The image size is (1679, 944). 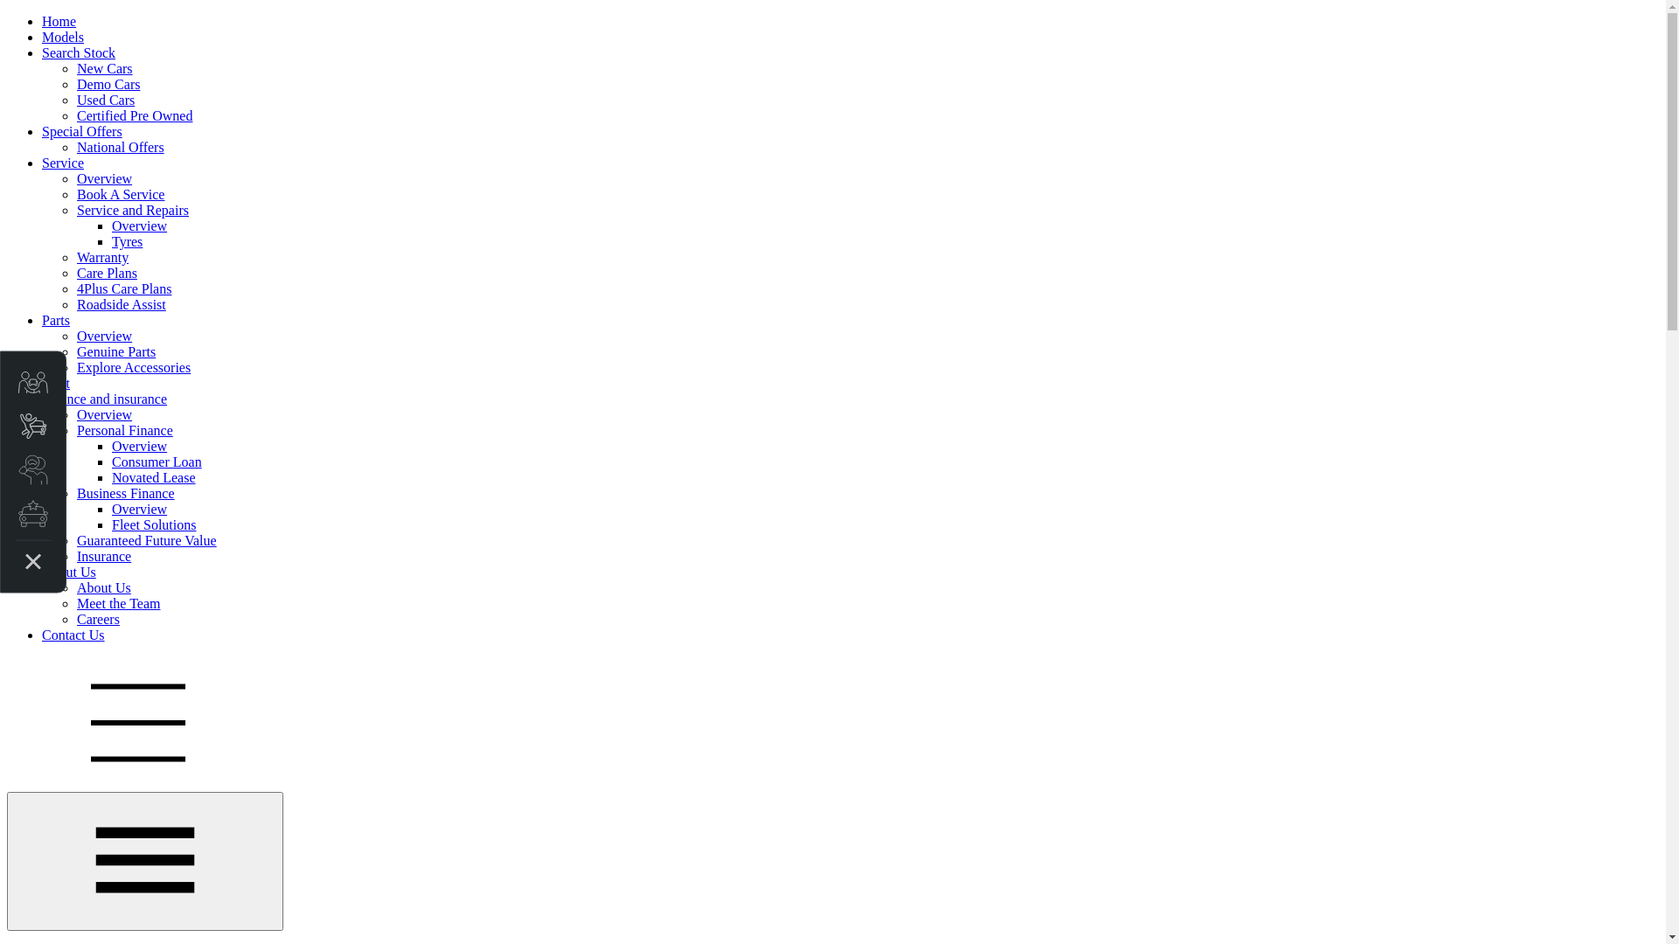 I want to click on Explore Accessories, so click(x=134, y=367).